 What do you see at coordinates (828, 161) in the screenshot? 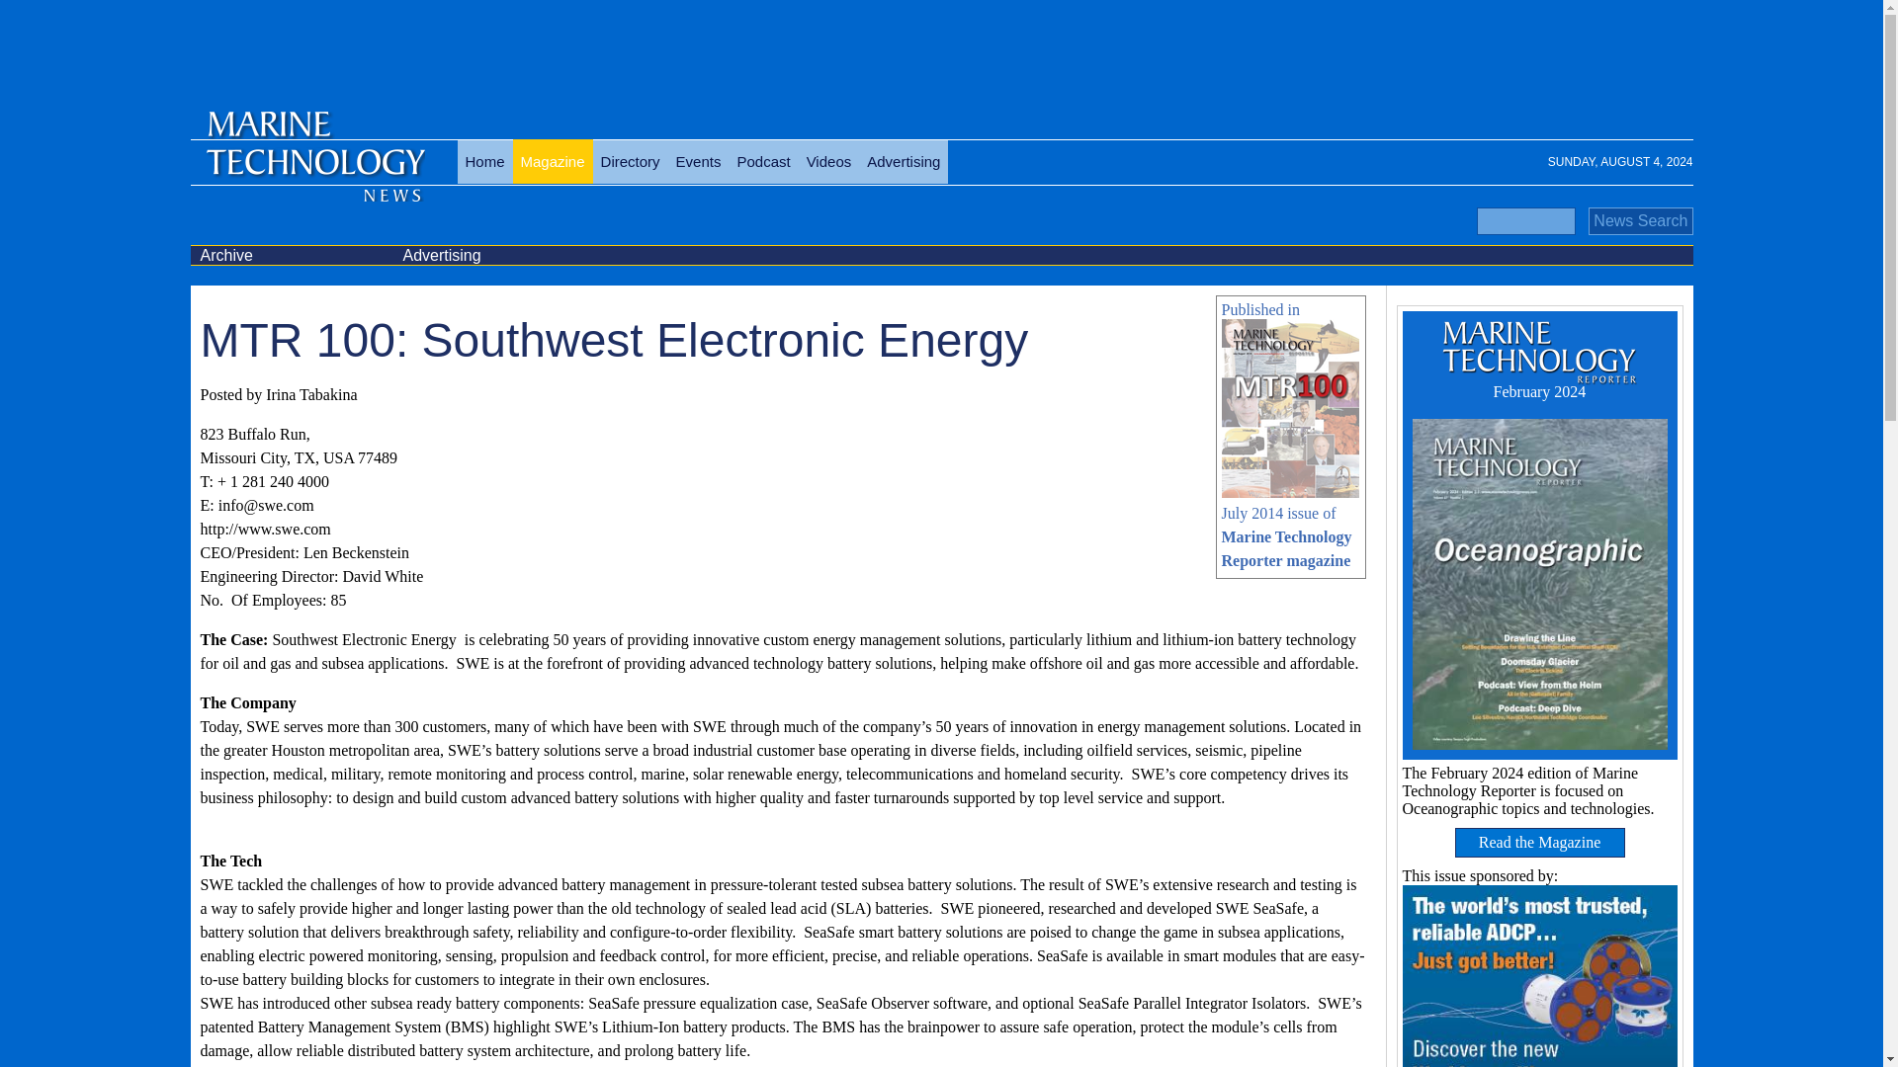
I see `Videos` at bounding box center [828, 161].